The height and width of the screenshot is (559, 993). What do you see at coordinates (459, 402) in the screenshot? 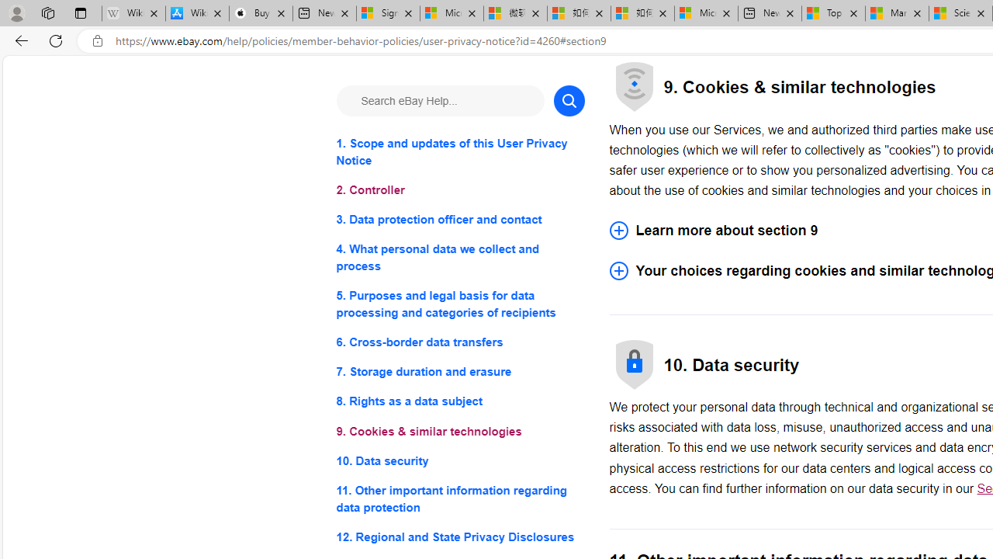
I see `8. Rights as a data subject` at bounding box center [459, 402].